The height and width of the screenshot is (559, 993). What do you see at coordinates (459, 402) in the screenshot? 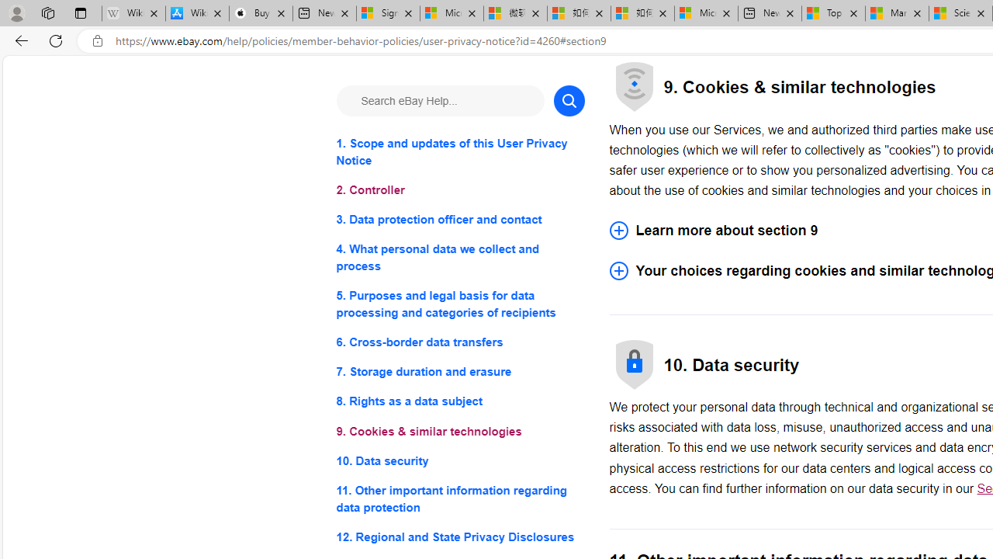
I see `8. Rights as a data subject` at bounding box center [459, 402].